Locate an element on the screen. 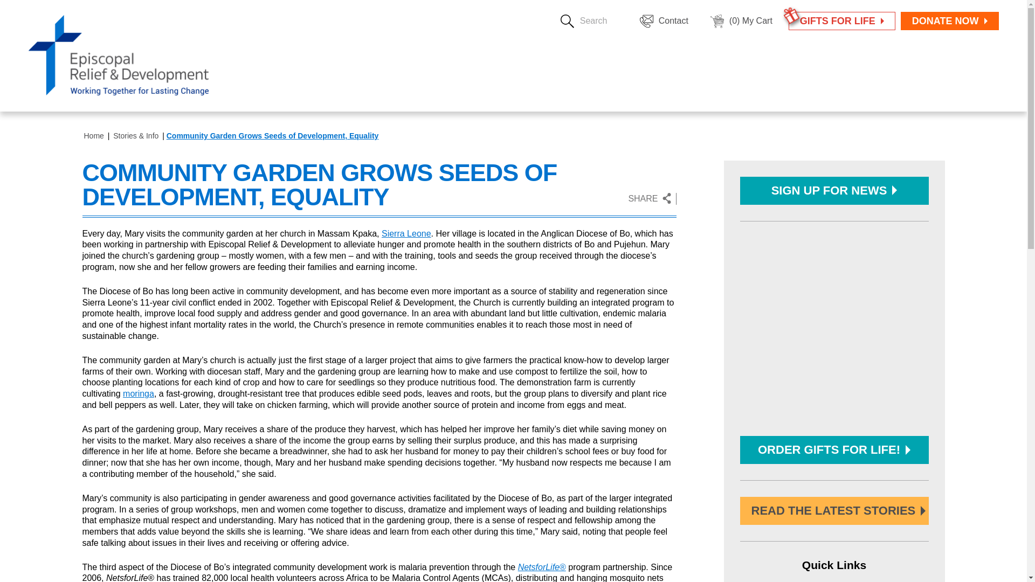 Image resolution: width=1035 pixels, height=582 pixels. GIFTS FOR LIFE is located at coordinates (842, 20).